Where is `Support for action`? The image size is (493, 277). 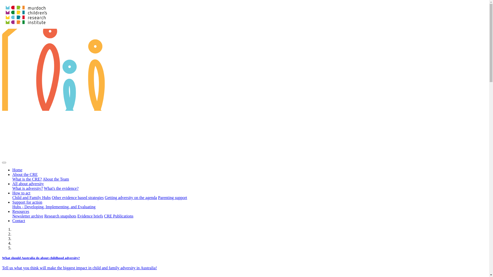
Support for action is located at coordinates (27, 202).